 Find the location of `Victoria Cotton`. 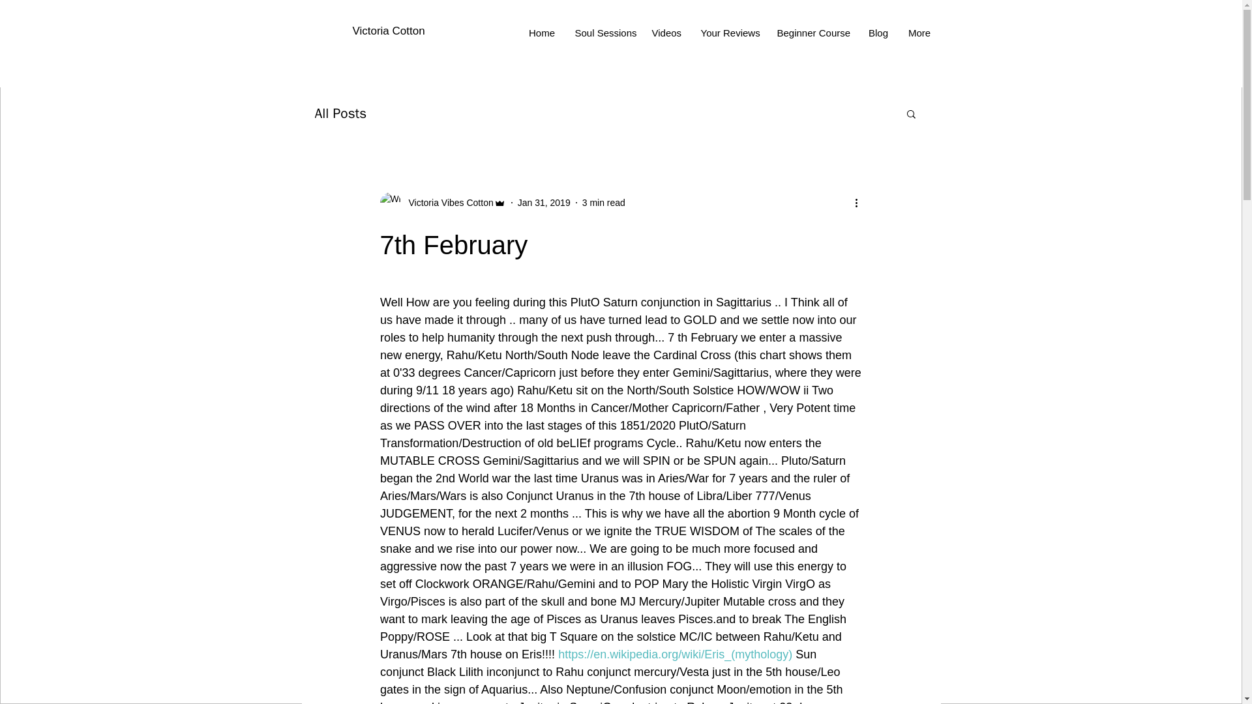

Victoria Cotton is located at coordinates (387, 31).